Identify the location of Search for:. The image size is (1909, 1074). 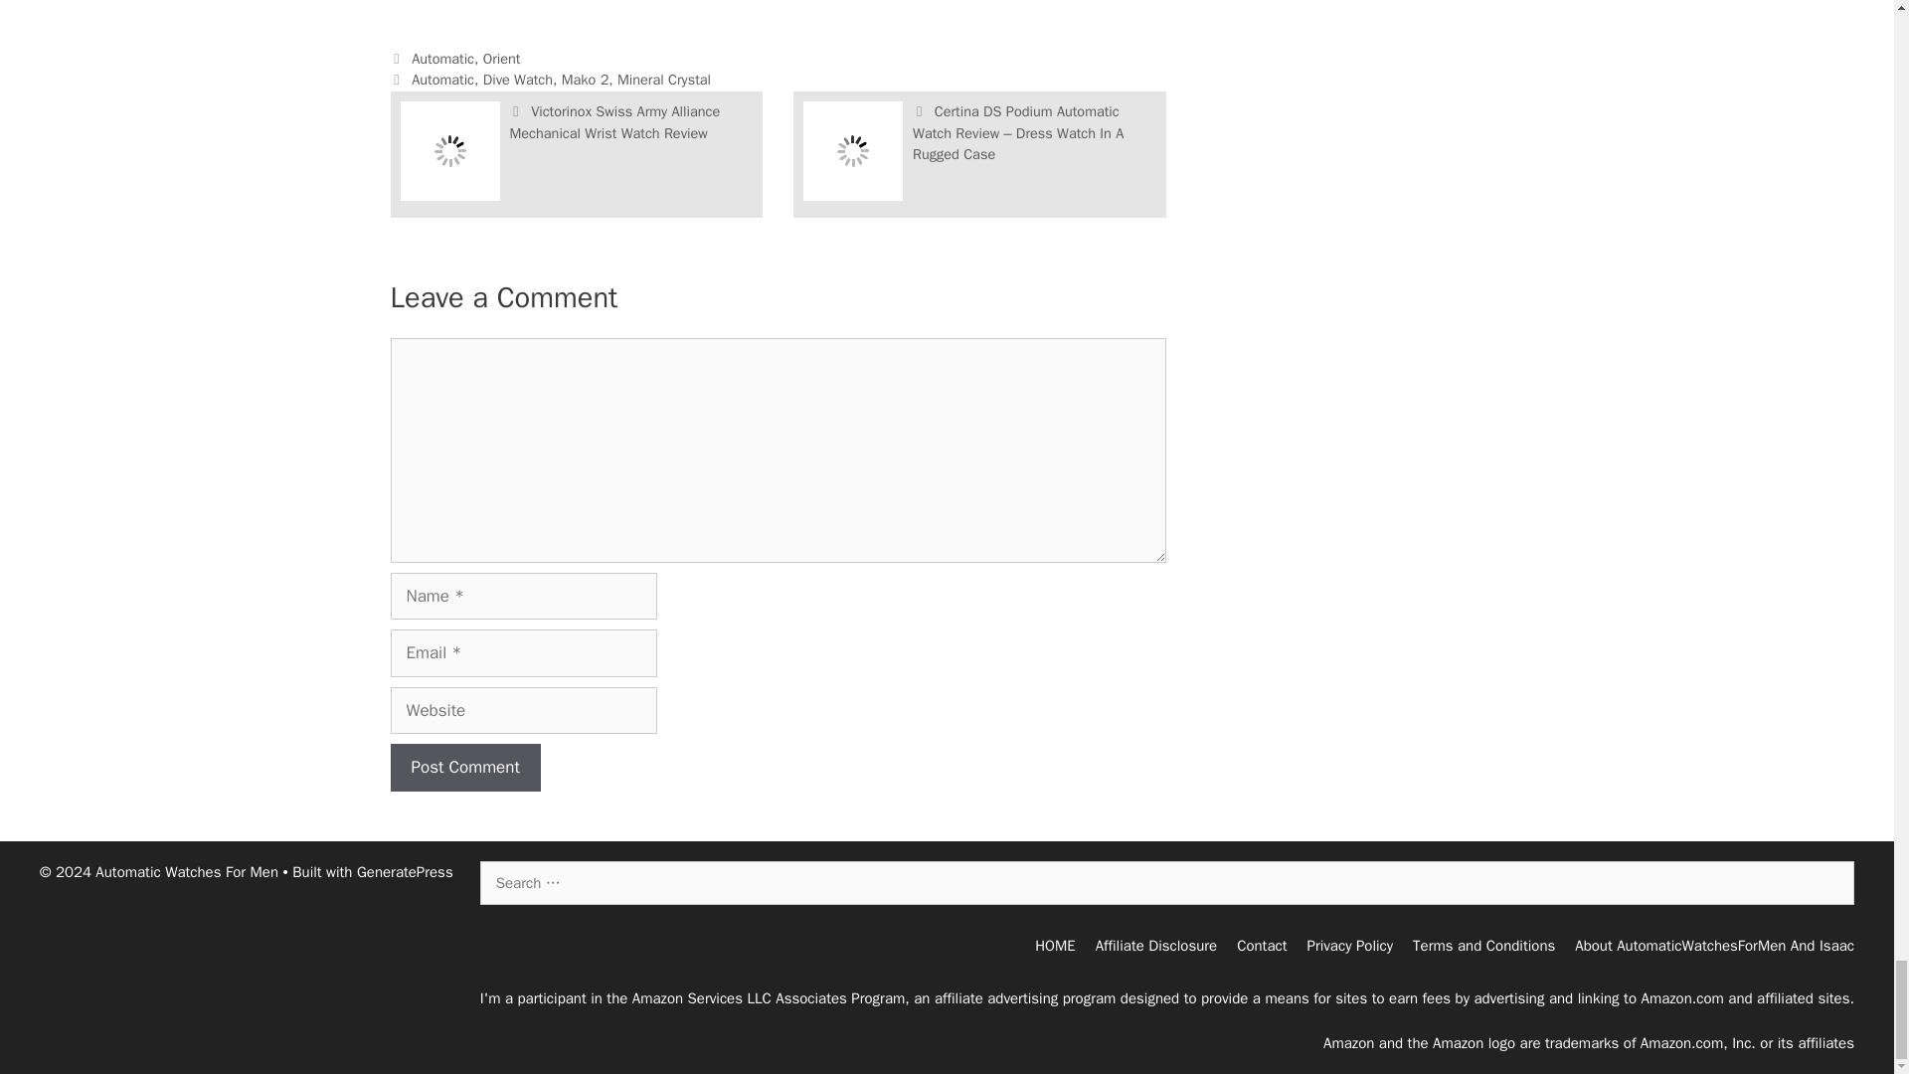
(1167, 883).